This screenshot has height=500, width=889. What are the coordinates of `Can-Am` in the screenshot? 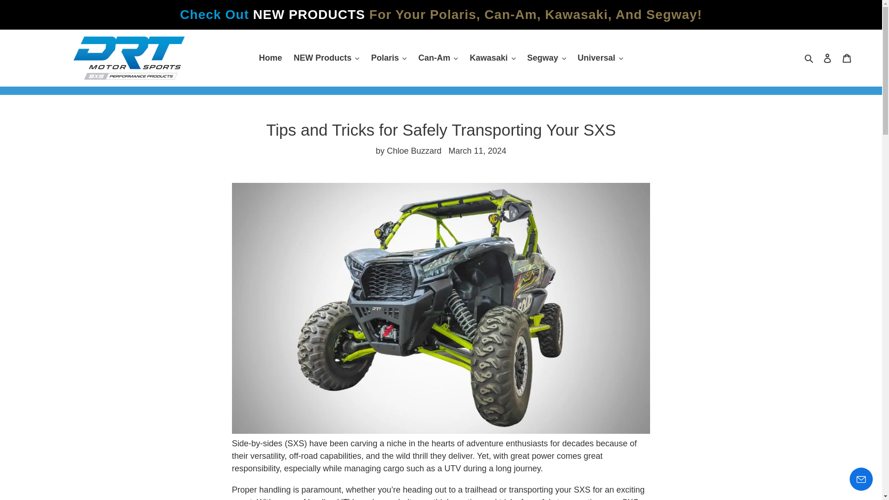 It's located at (438, 58).